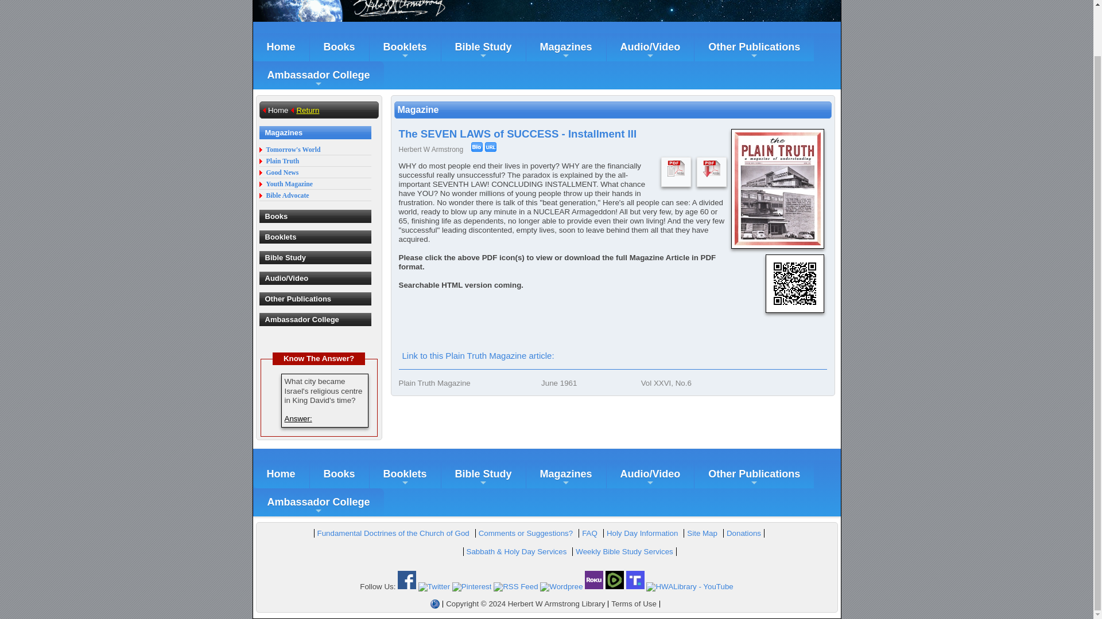 This screenshot has width=1102, height=619. What do you see at coordinates (434, 587) in the screenshot?
I see `HWALibrary - Twitter` at bounding box center [434, 587].